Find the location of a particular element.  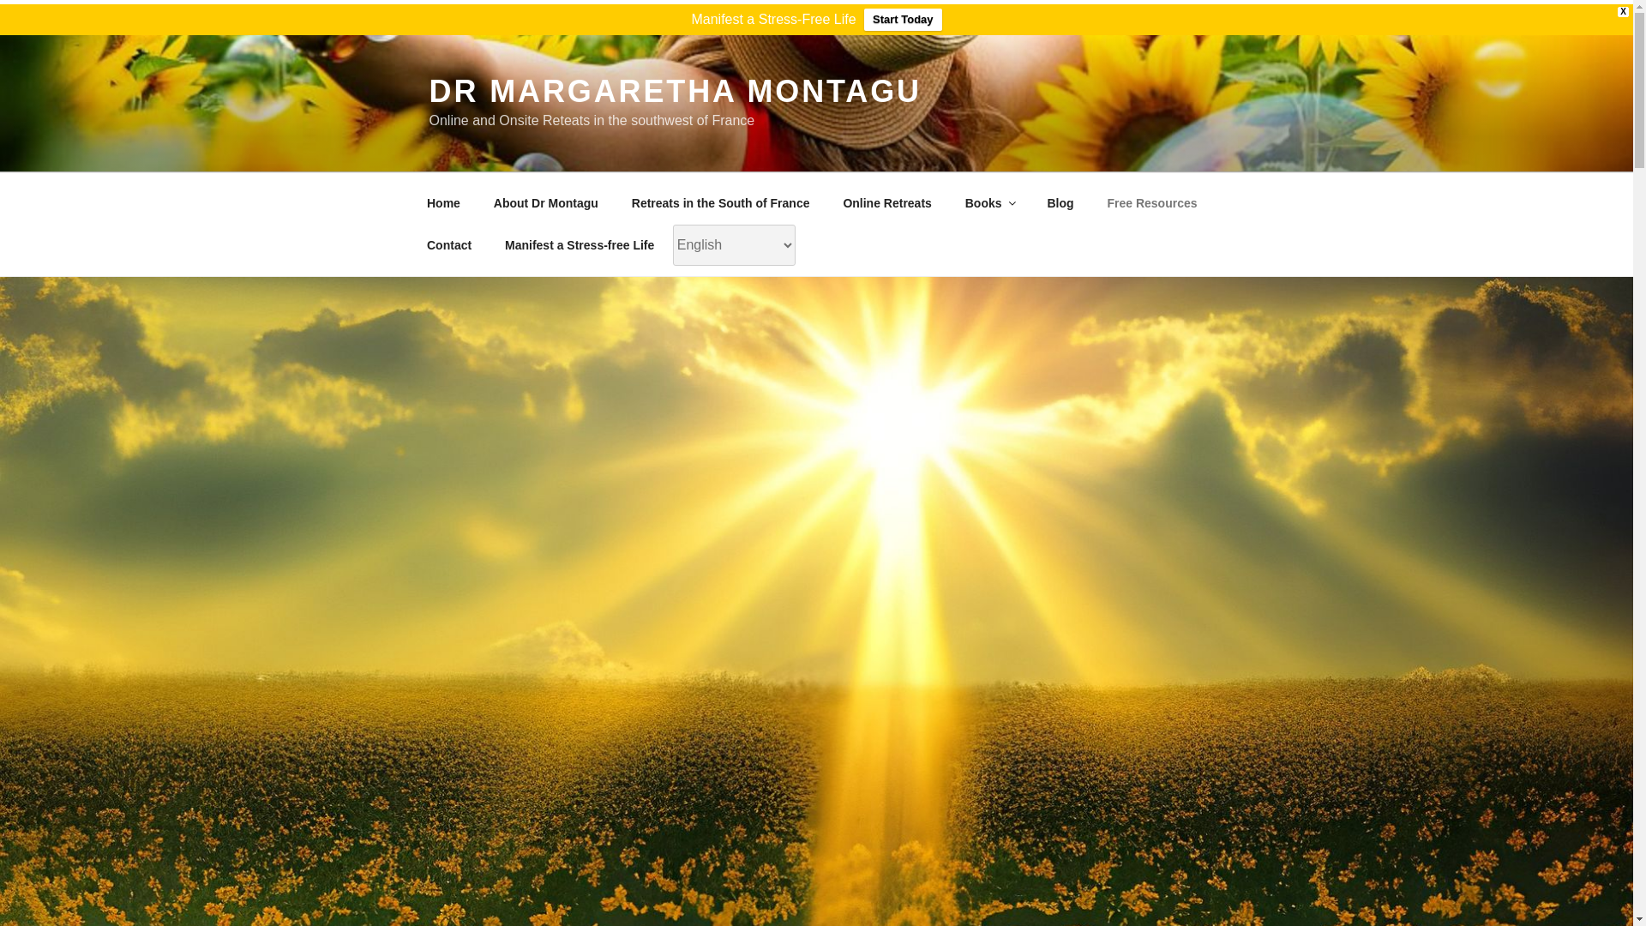

Books is located at coordinates (989, 202).